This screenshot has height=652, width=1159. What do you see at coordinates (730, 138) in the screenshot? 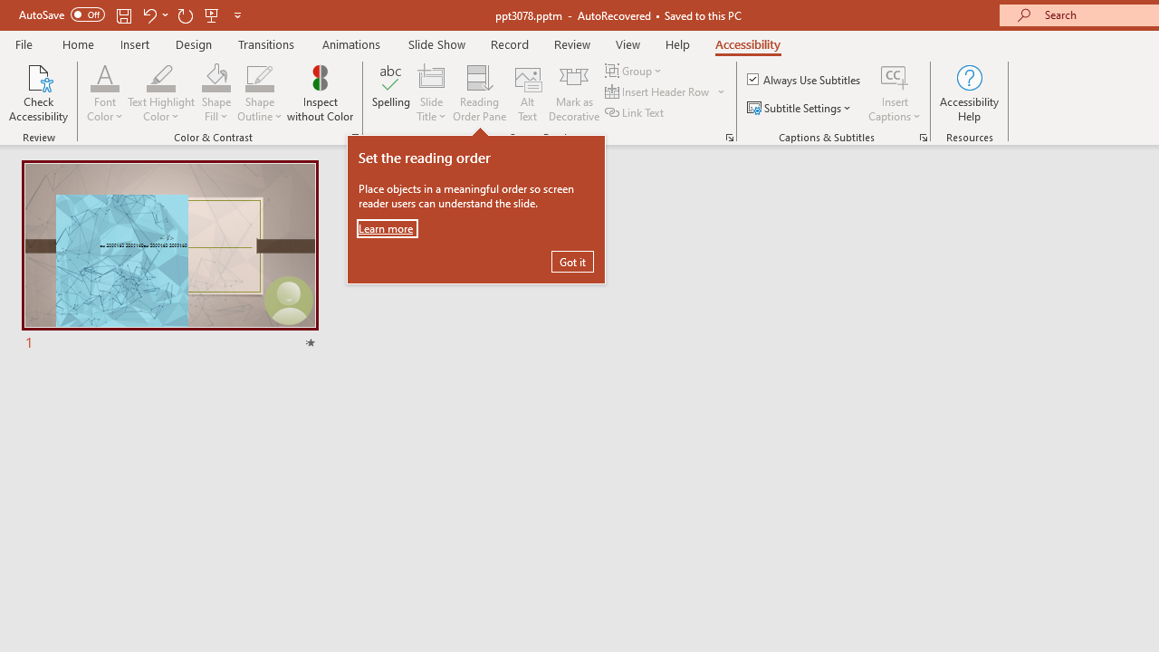
I see `Screen Reader` at bounding box center [730, 138].